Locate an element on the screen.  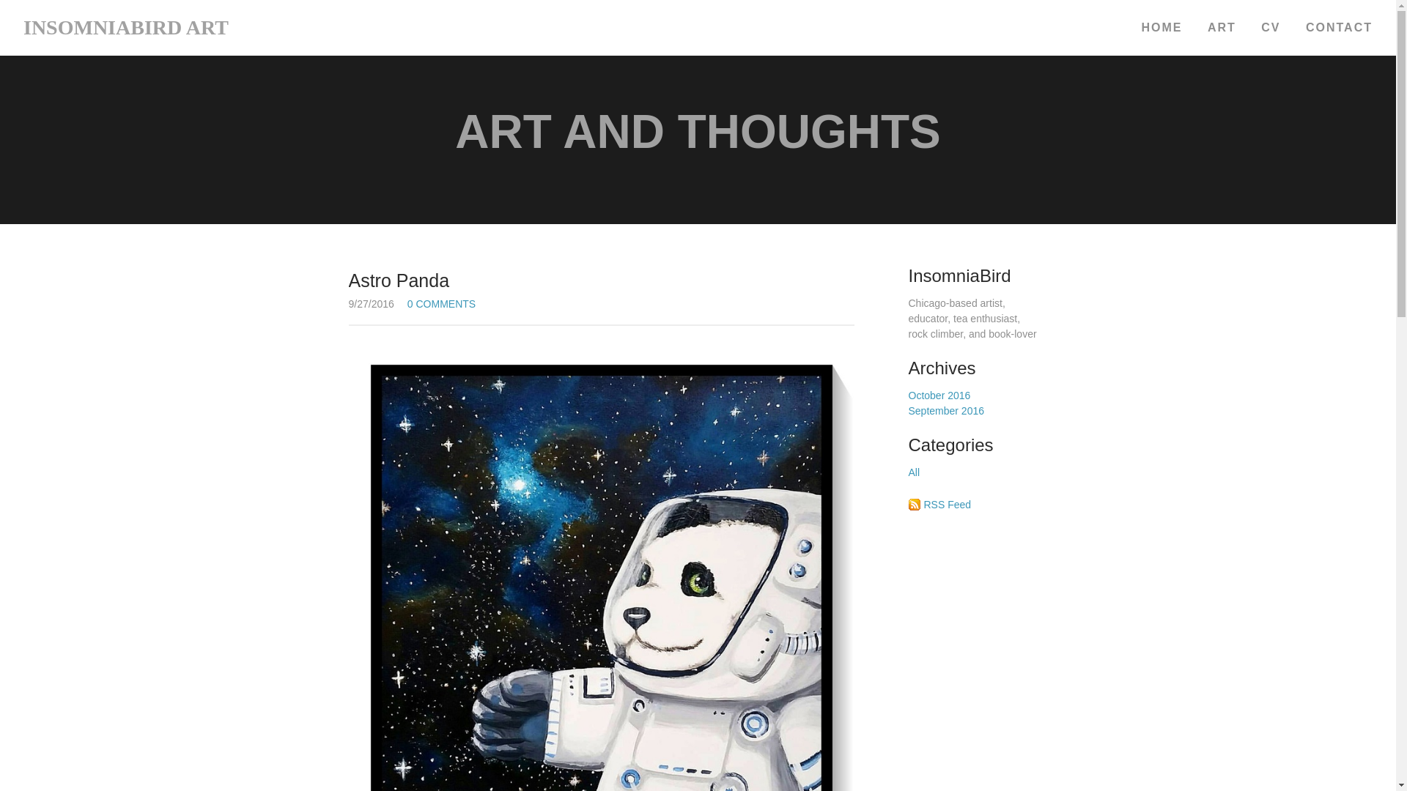
RSS Feed is located at coordinates (947, 504).